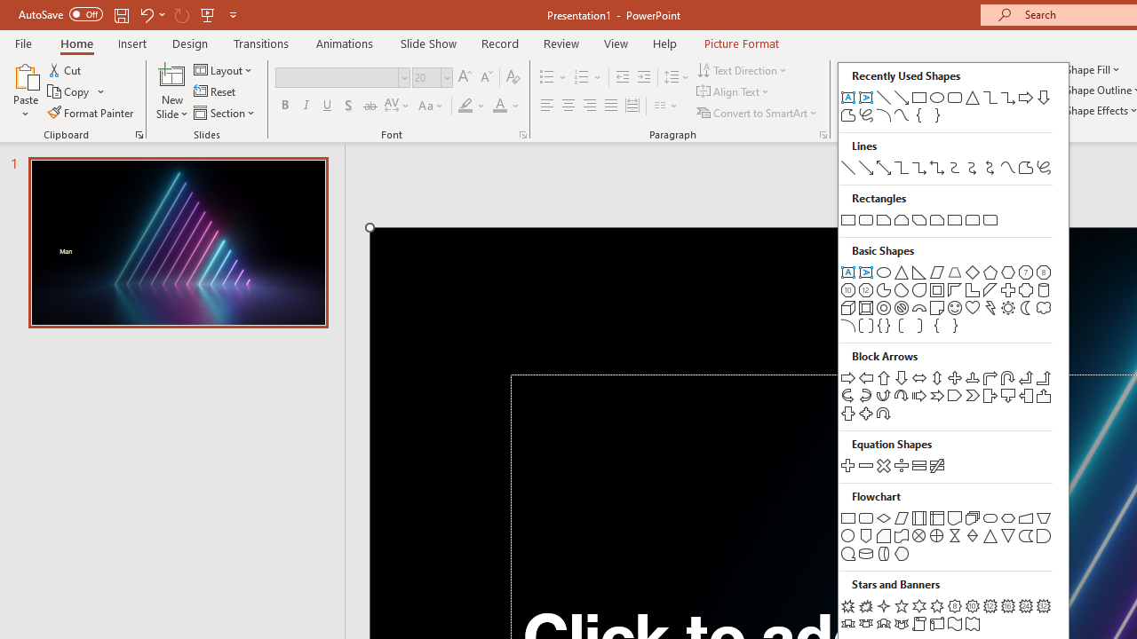  I want to click on Columns, so click(666, 106).